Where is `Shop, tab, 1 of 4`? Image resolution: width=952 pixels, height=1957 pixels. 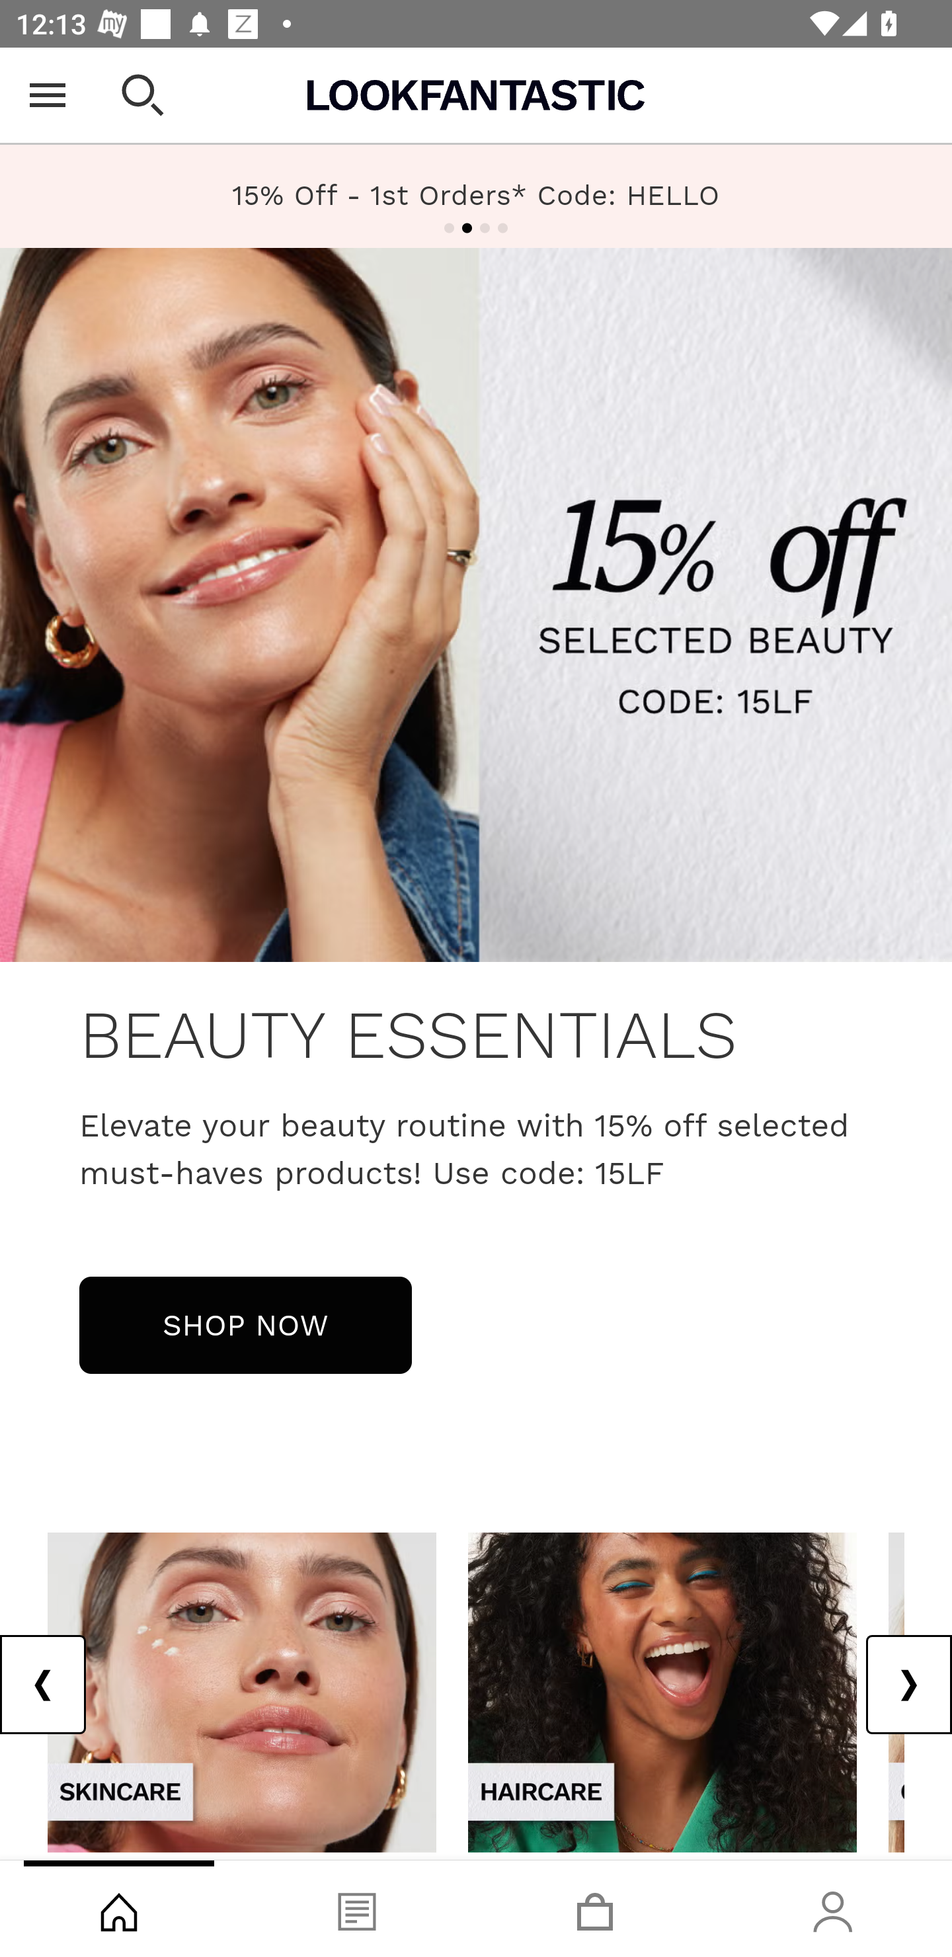 Shop, tab, 1 of 4 is located at coordinates (119, 1909).